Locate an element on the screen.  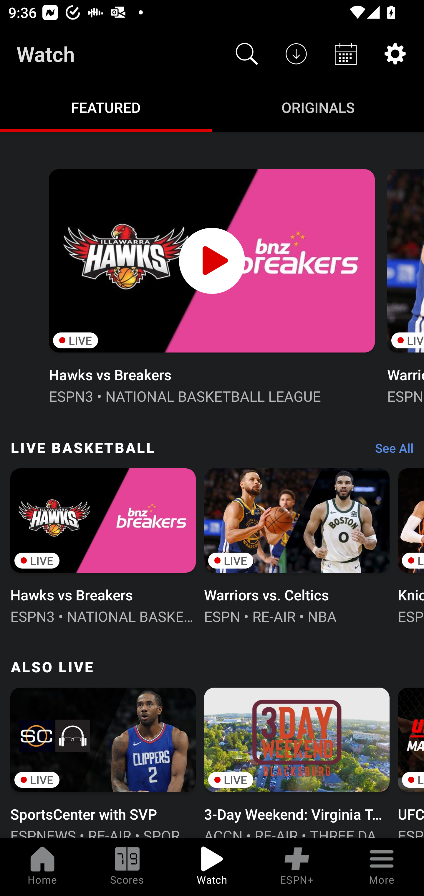
Originals ORIGINALS is located at coordinates (318, 107).